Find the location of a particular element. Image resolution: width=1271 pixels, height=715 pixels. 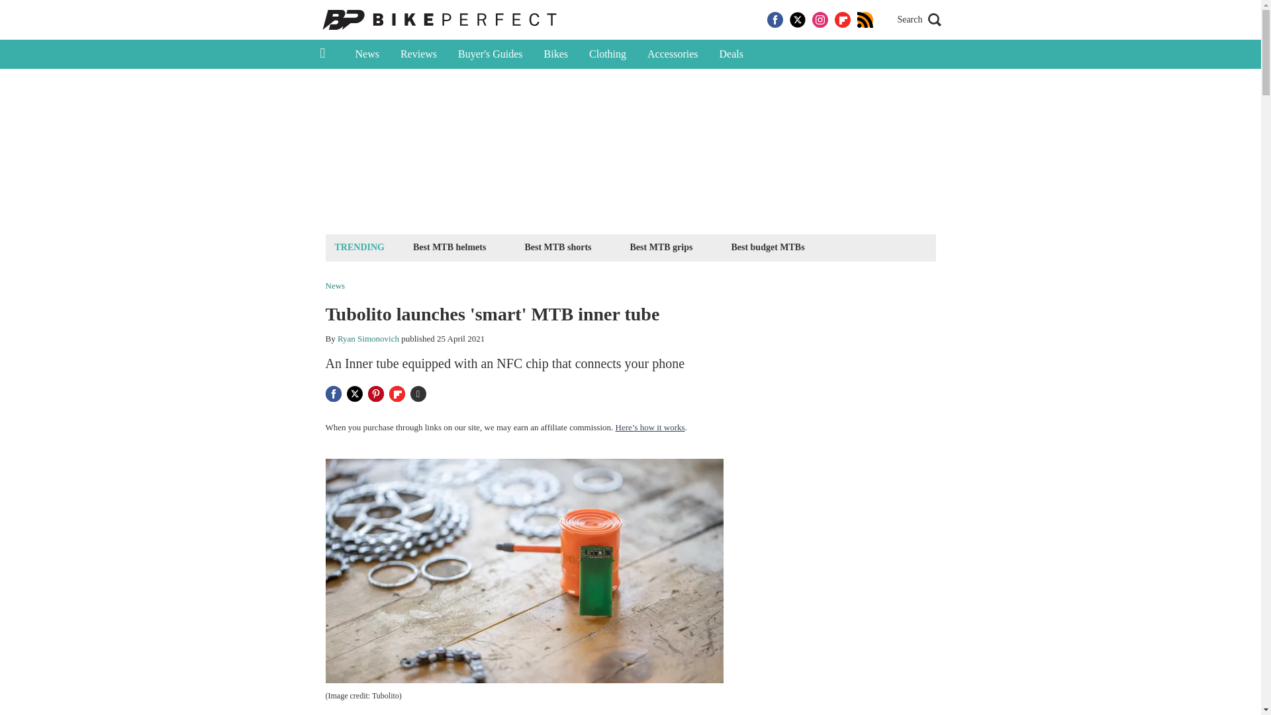

Bikes is located at coordinates (556, 54).